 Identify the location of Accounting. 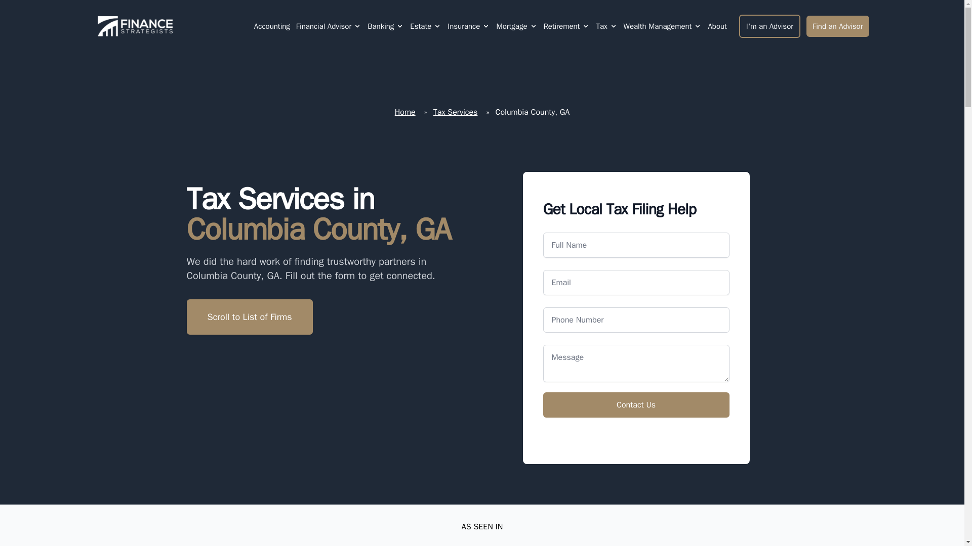
(271, 26).